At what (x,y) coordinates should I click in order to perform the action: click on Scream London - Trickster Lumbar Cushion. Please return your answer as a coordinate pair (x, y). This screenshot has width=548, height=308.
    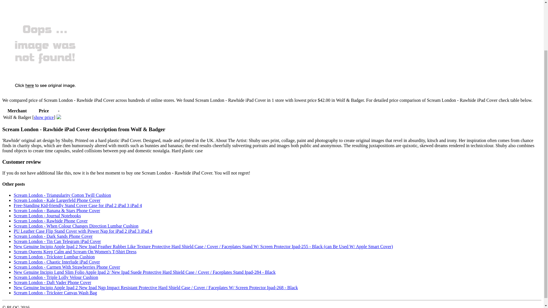
    Looking at the image, I should click on (54, 257).